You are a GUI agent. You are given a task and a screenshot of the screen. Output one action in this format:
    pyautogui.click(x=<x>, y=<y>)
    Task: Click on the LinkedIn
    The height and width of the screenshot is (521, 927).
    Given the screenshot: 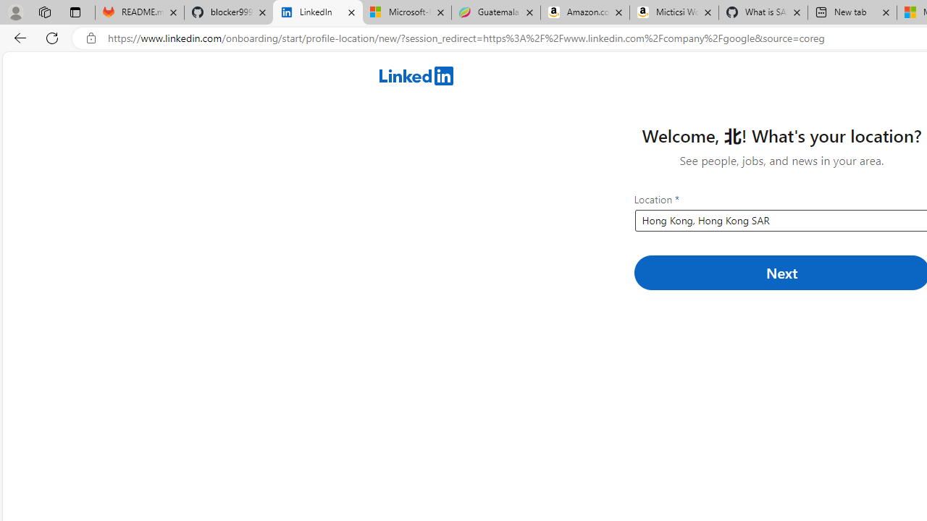 What is the action you would take?
    pyautogui.click(x=317, y=13)
    